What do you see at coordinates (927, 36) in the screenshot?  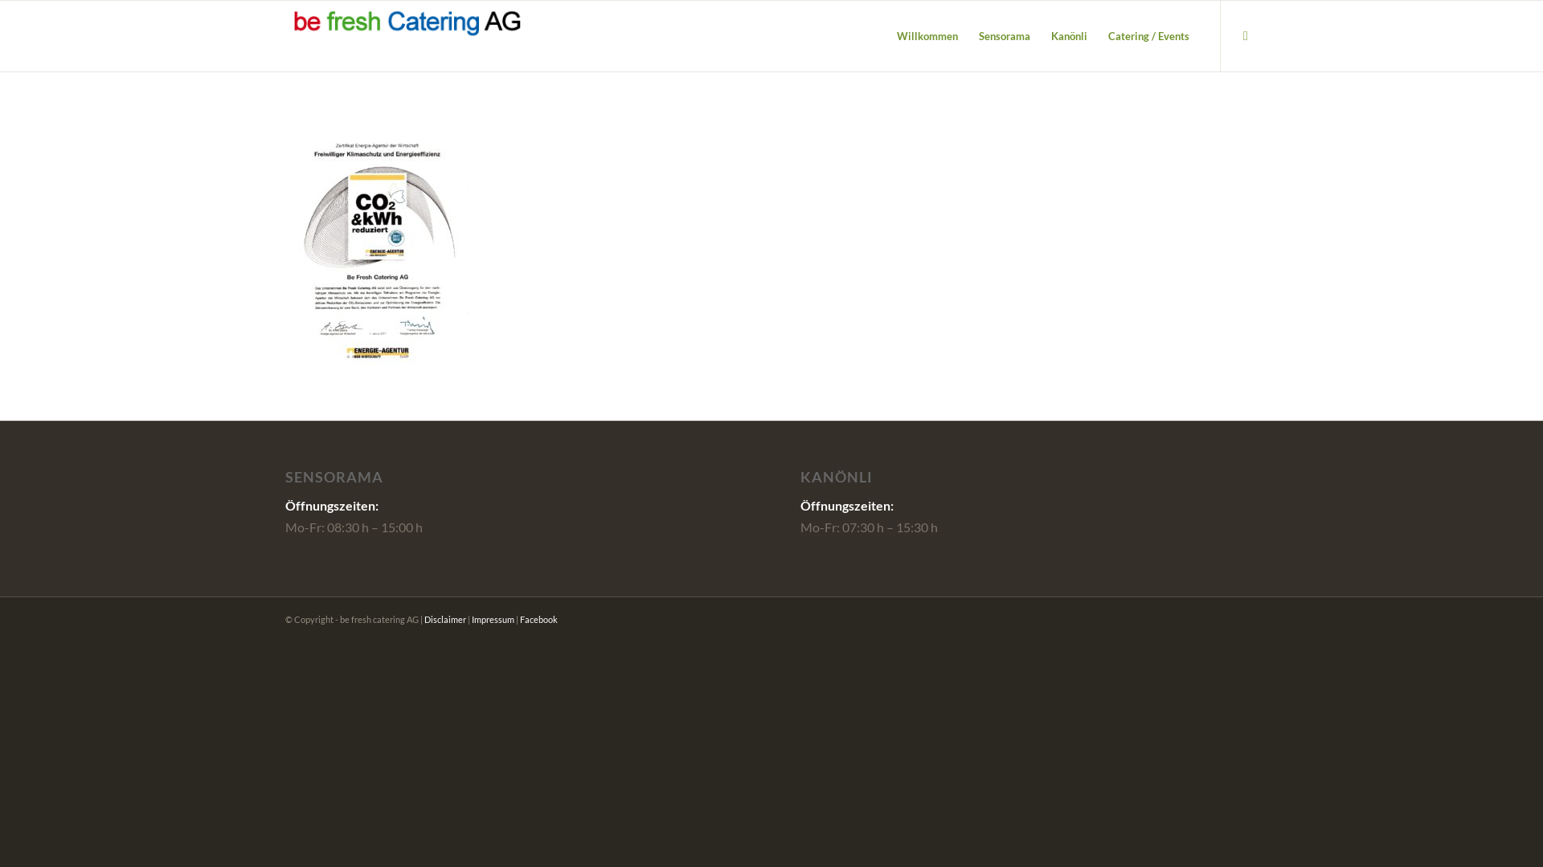 I see `Willkommen` at bounding box center [927, 36].